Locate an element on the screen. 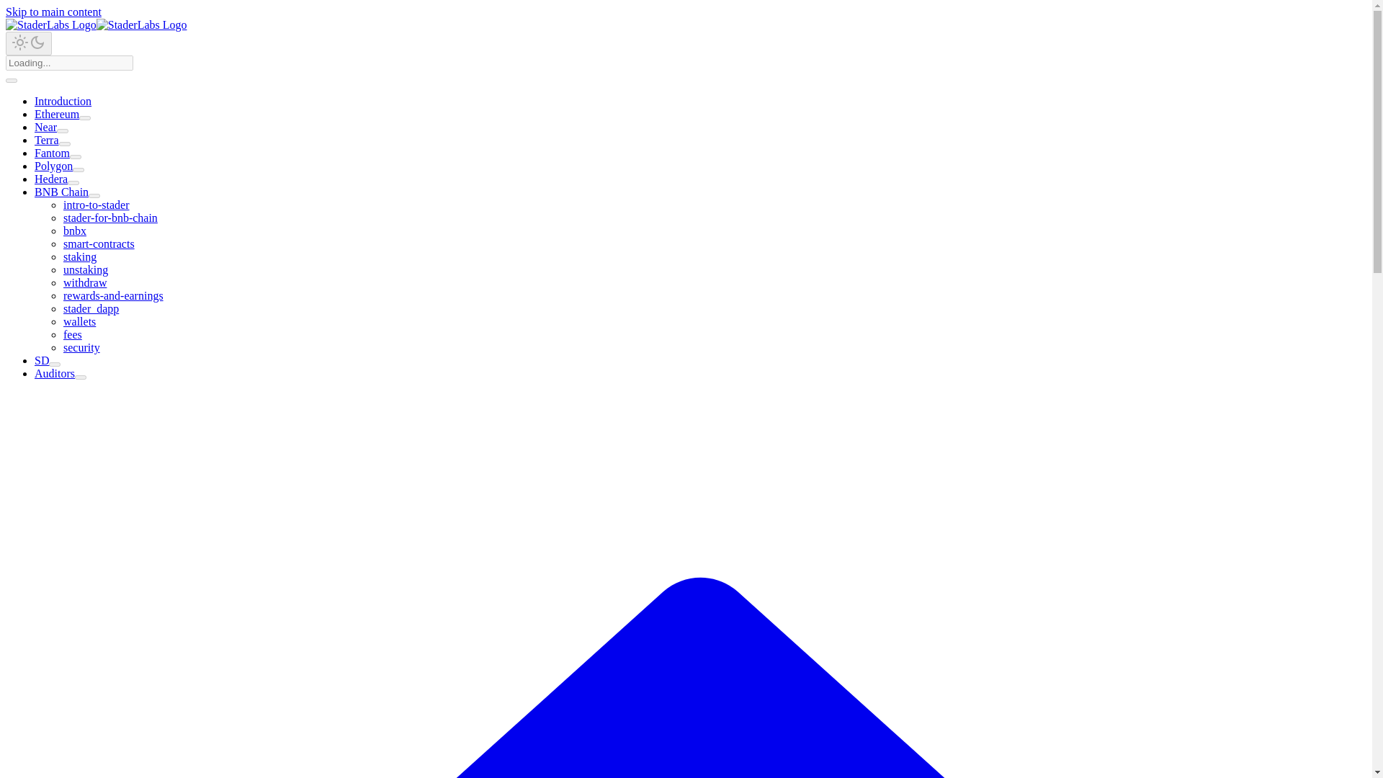 Image resolution: width=1383 pixels, height=778 pixels. Terra is located at coordinates (47, 140).